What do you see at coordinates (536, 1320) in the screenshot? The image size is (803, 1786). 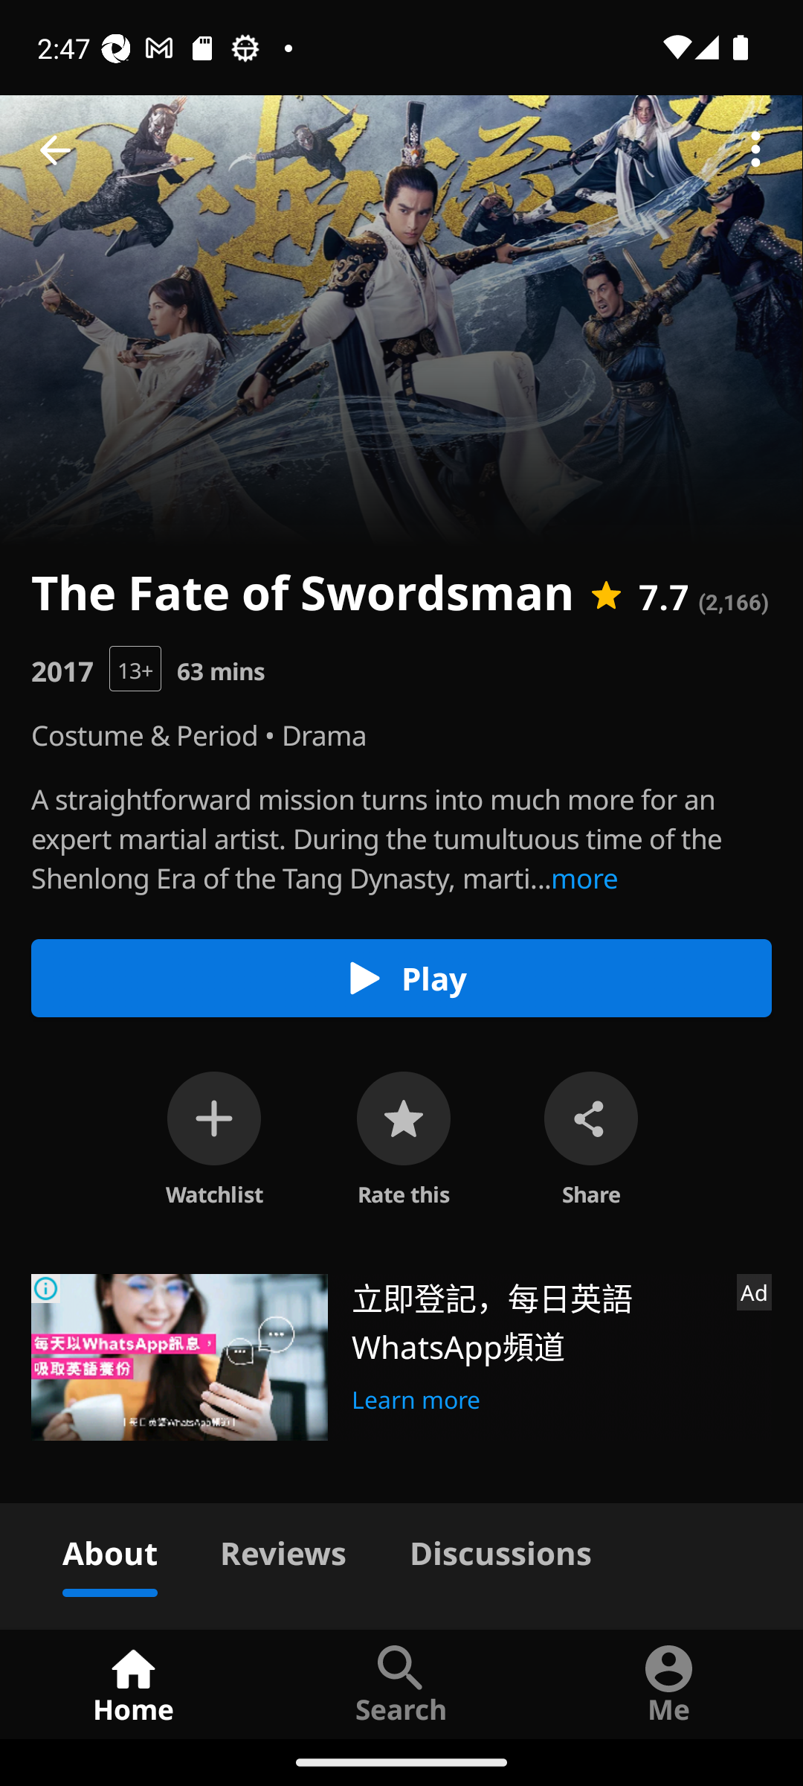 I see `立即登記，每日英語WhatsApp頻道` at bounding box center [536, 1320].